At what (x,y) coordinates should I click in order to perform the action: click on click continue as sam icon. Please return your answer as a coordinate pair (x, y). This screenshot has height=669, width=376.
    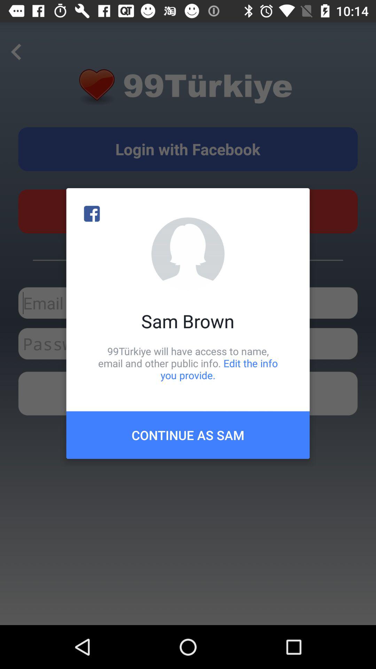
    Looking at the image, I should click on (188, 435).